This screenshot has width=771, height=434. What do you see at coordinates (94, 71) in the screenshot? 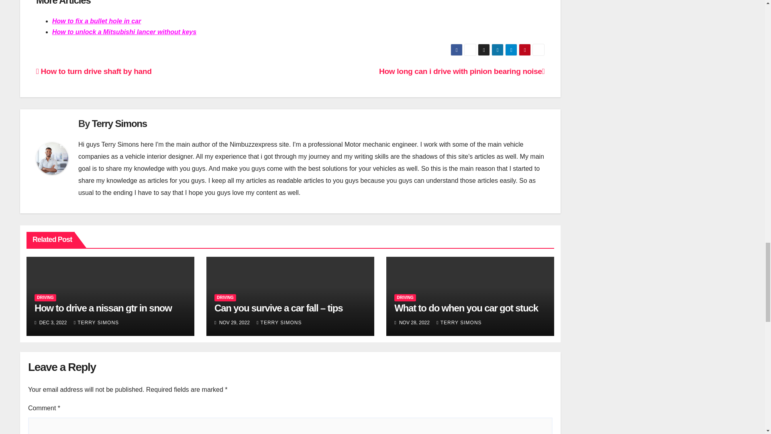
I see `How to turn drive shaft by hand` at bounding box center [94, 71].